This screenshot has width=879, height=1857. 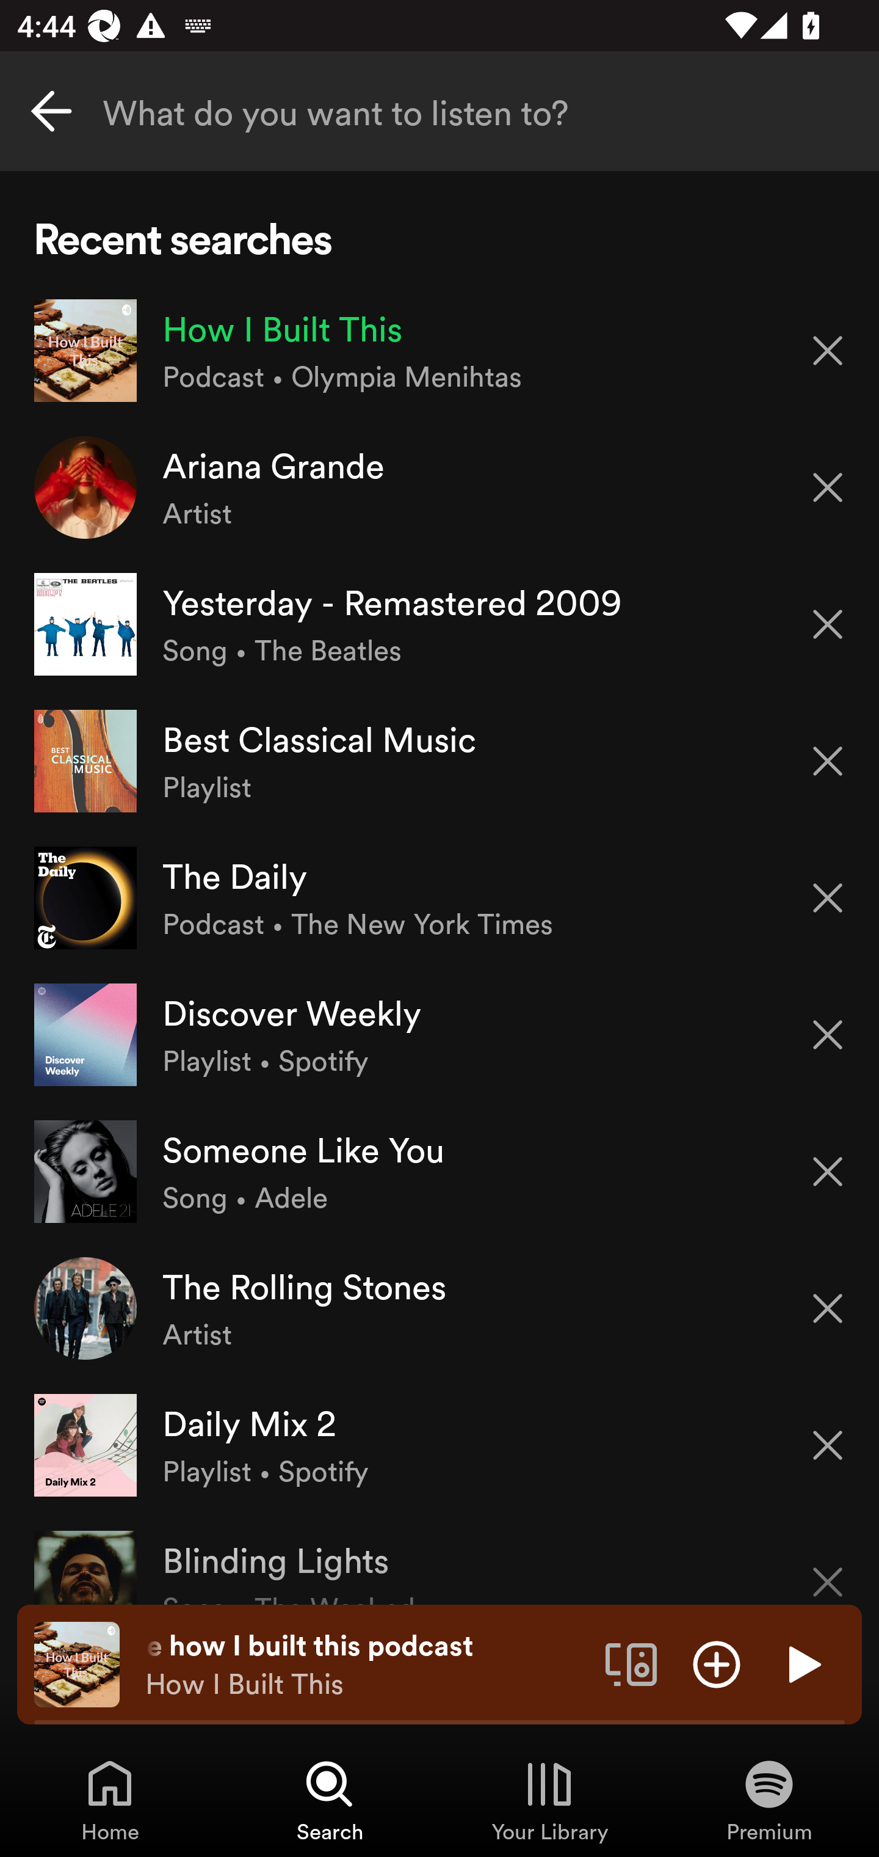 What do you see at coordinates (828, 487) in the screenshot?
I see `Remove` at bounding box center [828, 487].